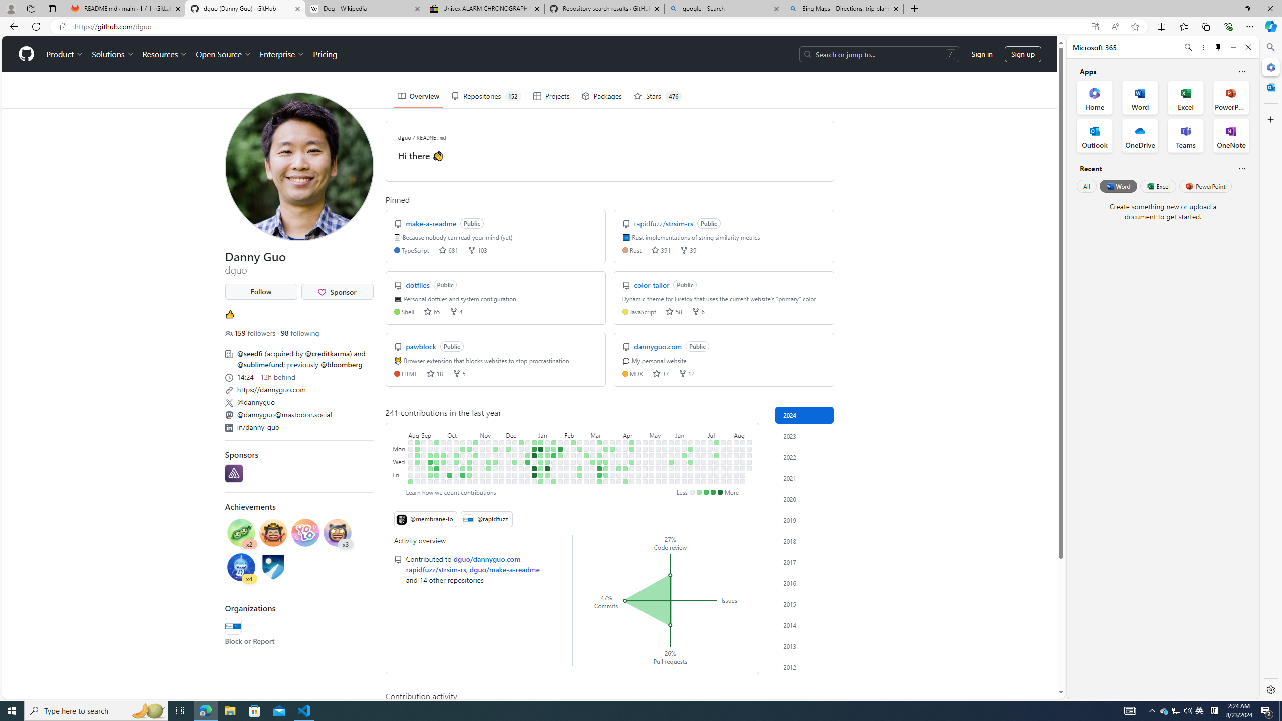  I want to click on @dannyguo@mastodon.social, so click(298, 414).